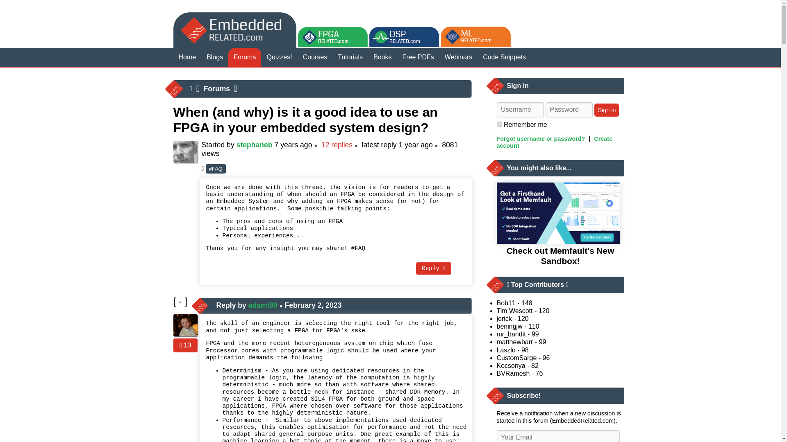 This screenshot has height=442, width=787. I want to click on Forums, so click(217, 88).